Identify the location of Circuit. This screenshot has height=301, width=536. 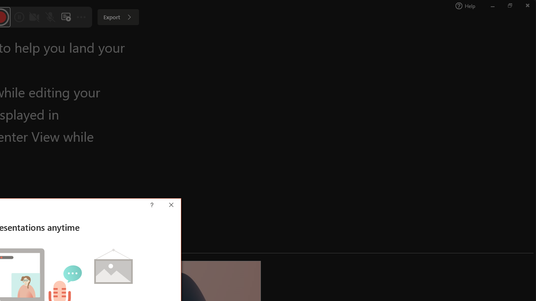
(33, 42).